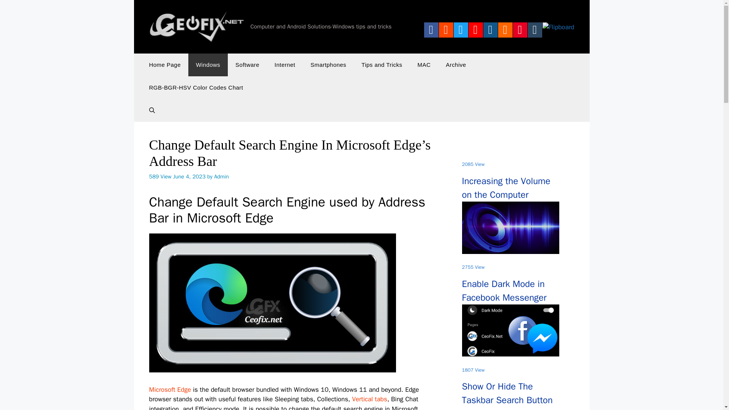  What do you see at coordinates (431, 32) in the screenshot?
I see `Facebook` at bounding box center [431, 32].